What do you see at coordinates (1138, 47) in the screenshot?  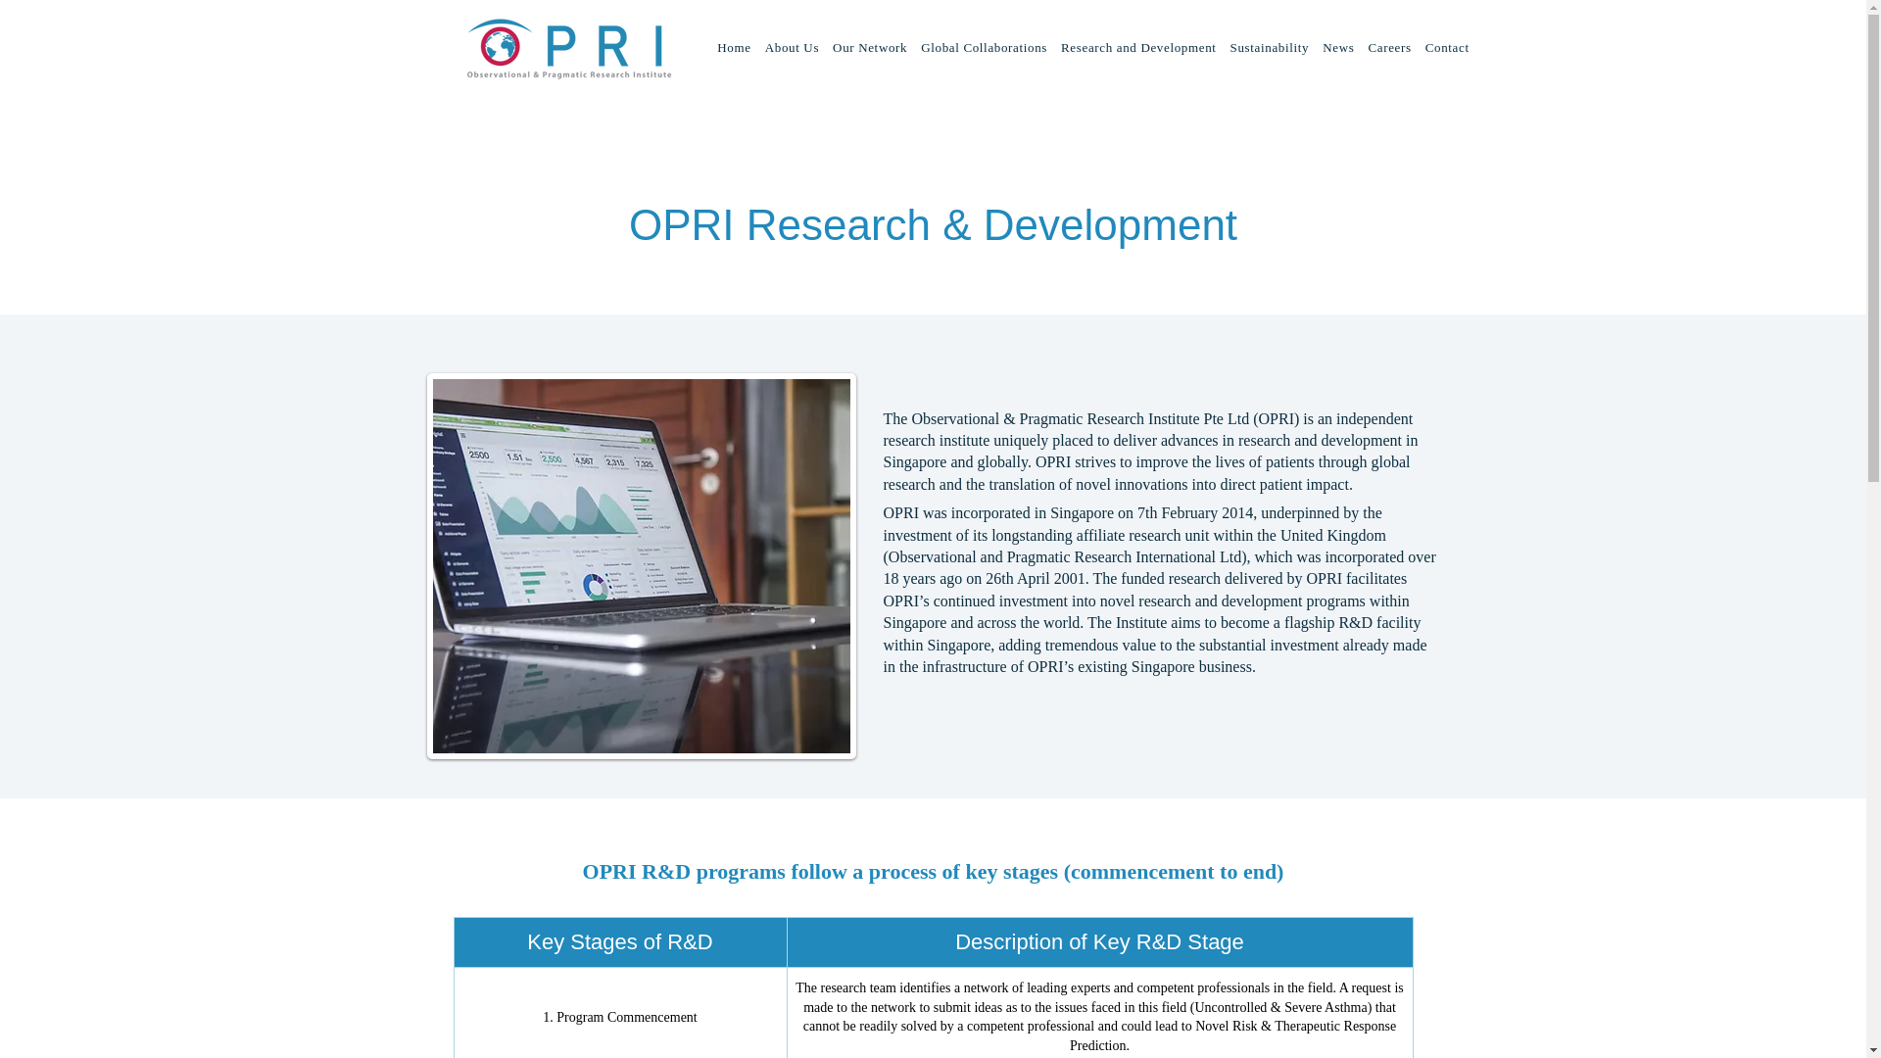 I see `Research and Development` at bounding box center [1138, 47].